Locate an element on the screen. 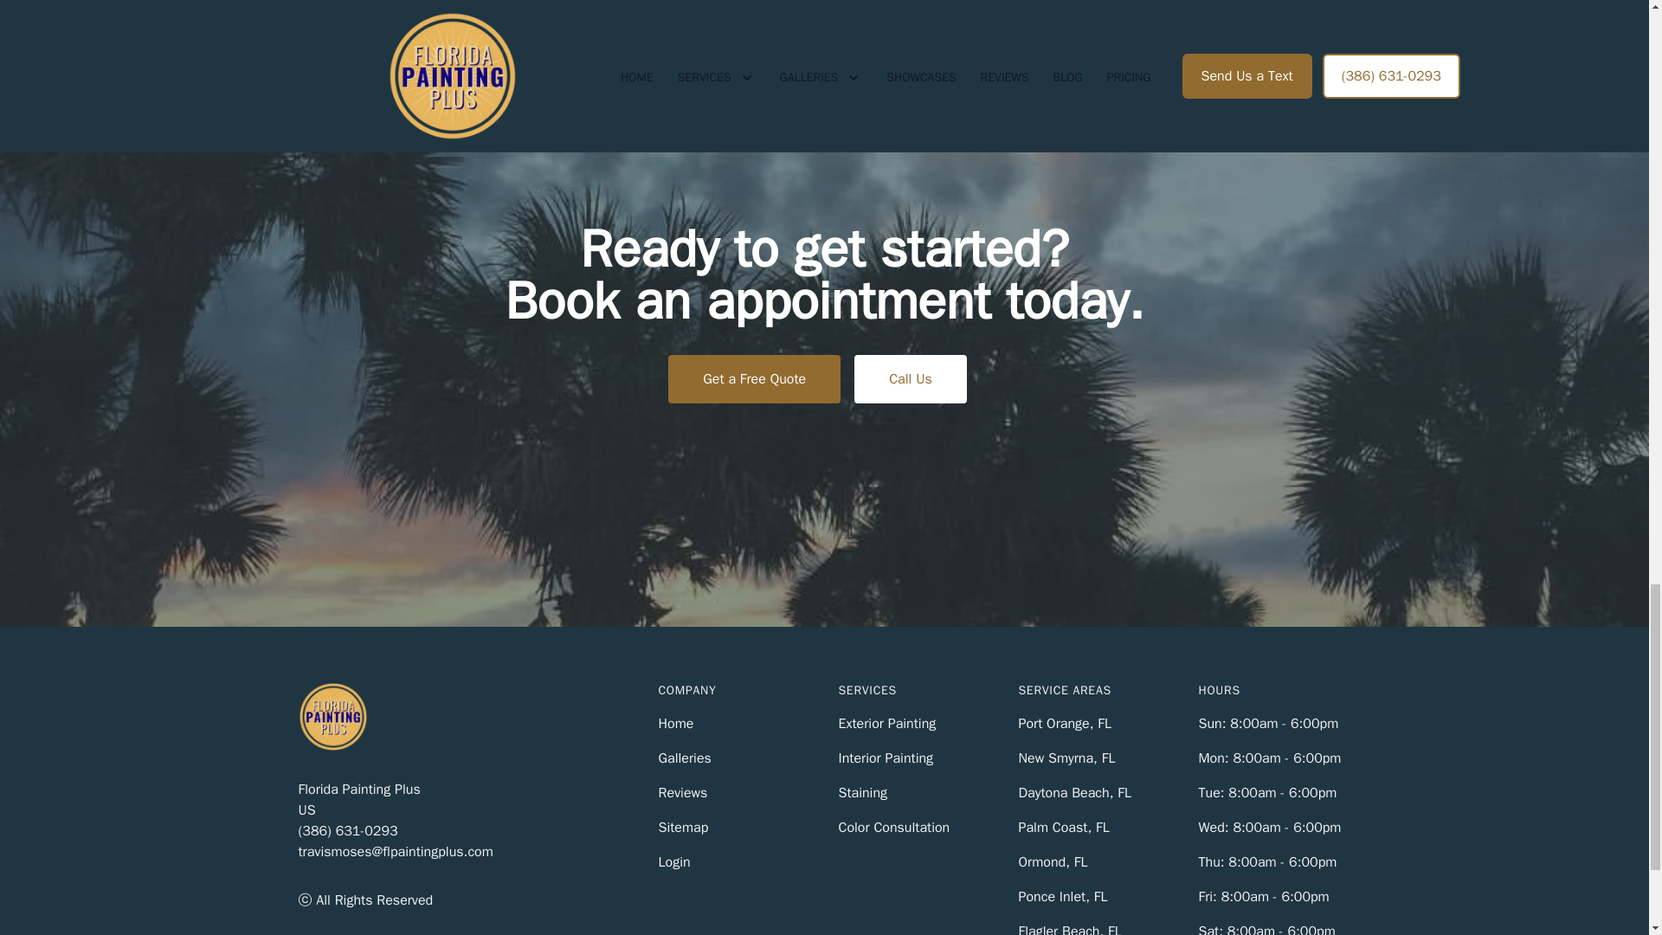  Home is located at coordinates (675, 724).